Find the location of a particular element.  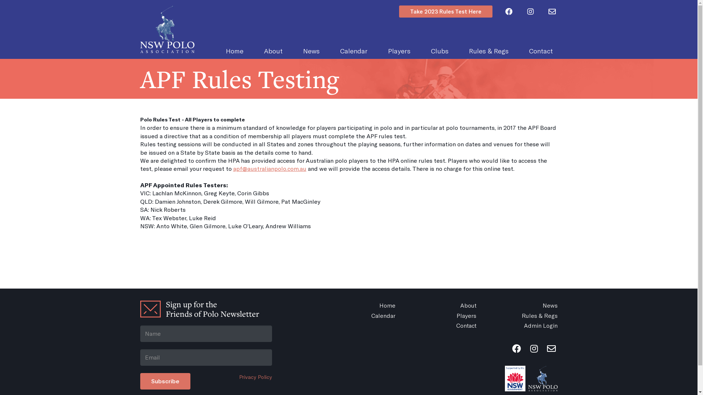

Rules & Regs is located at coordinates (488, 51).